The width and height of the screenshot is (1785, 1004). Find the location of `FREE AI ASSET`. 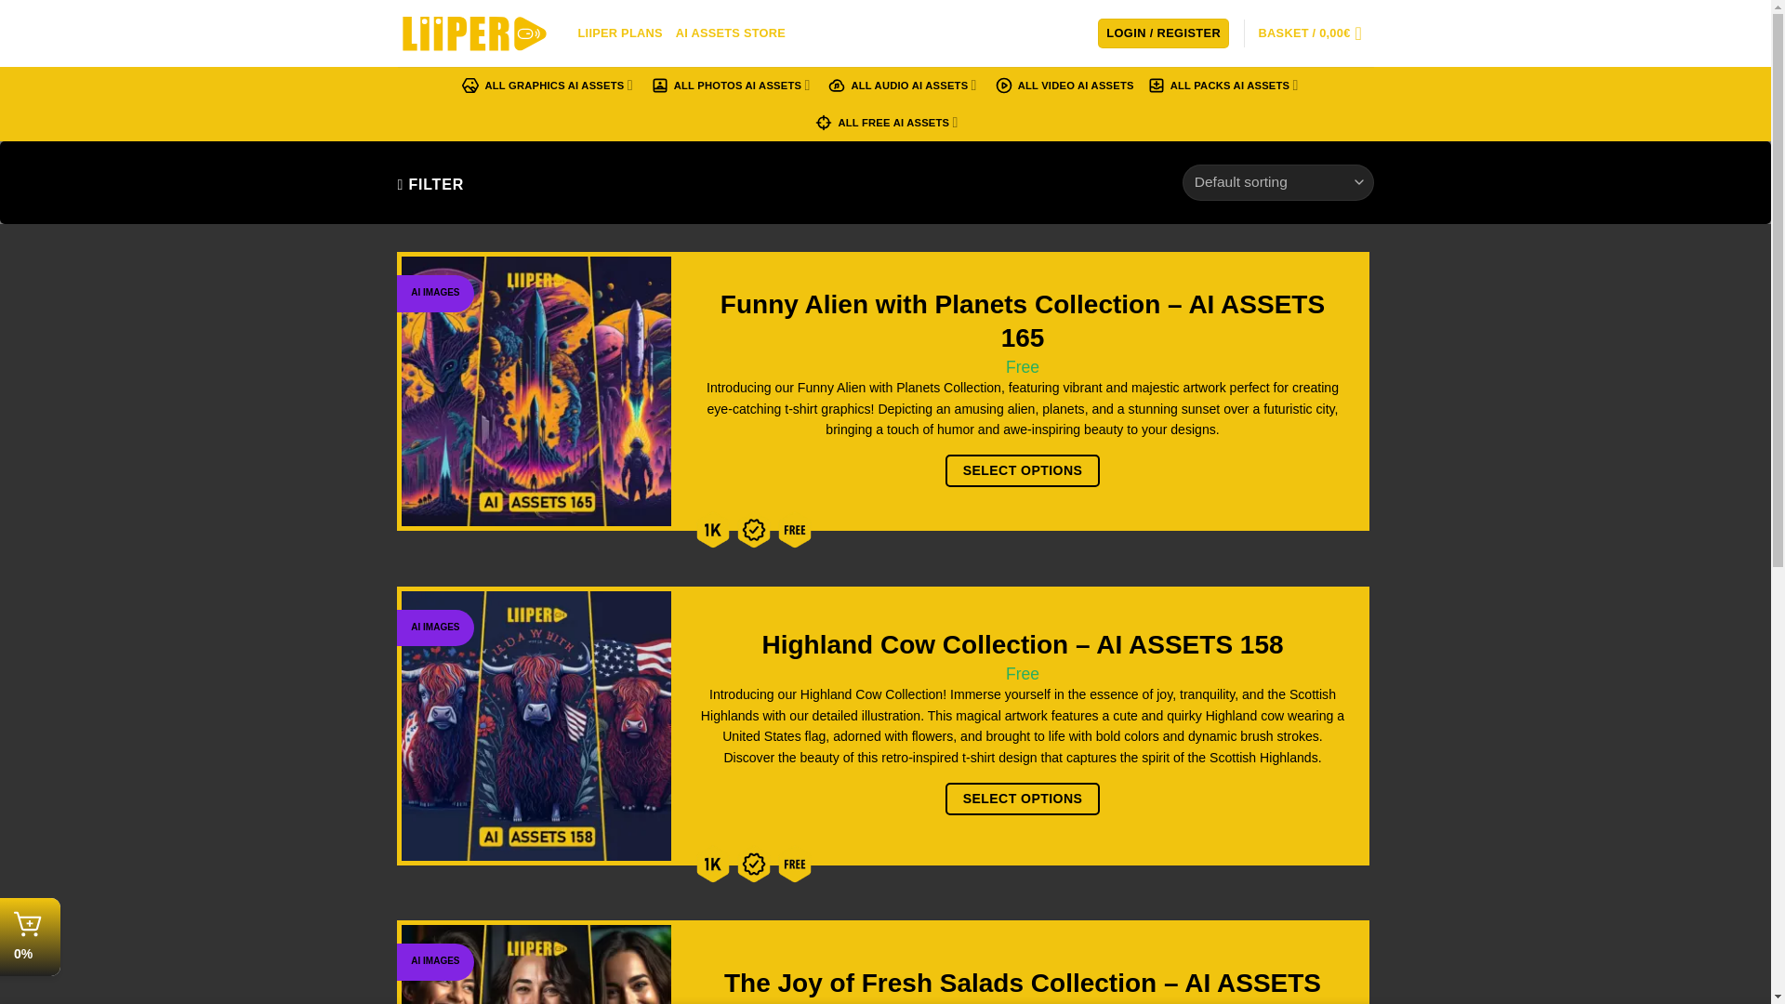

FREE AI ASSET is located at coordinates (795, 529).